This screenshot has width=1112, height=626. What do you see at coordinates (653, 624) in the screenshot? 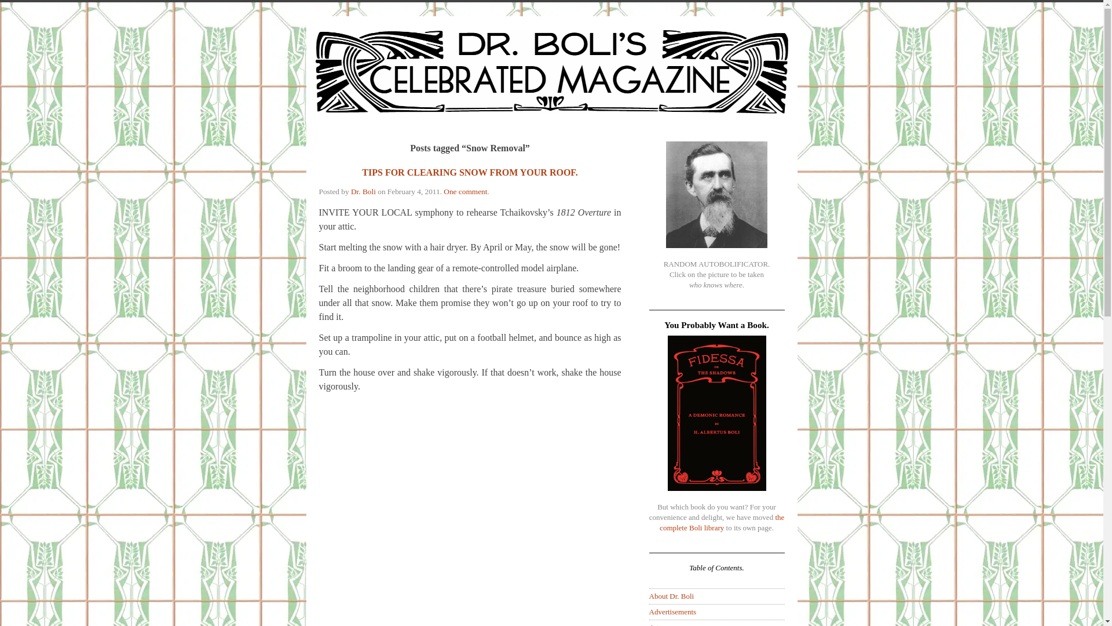
I see `Art` at bounding box center [653, 624].